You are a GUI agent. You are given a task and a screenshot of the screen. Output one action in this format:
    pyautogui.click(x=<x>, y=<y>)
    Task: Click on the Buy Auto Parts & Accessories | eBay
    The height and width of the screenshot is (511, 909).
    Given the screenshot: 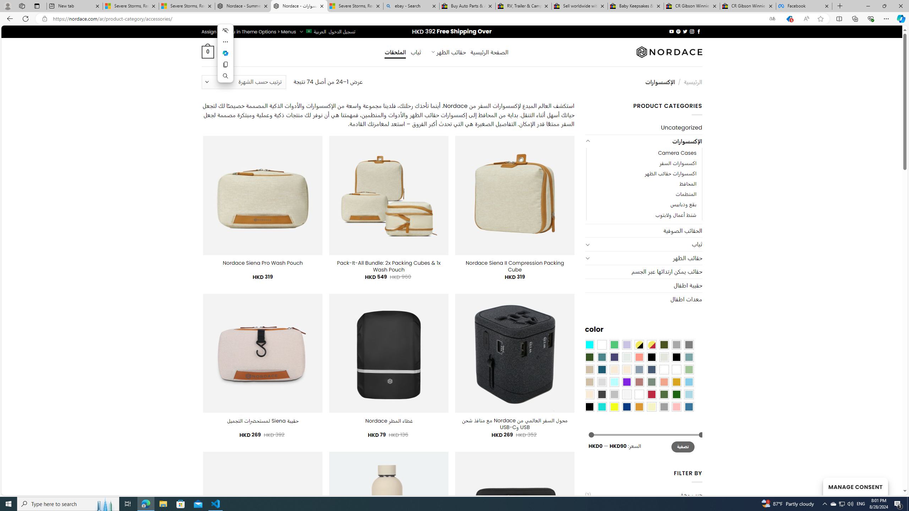 What is the action you would take?
    pyautogui.click(x=467, y=6)
    